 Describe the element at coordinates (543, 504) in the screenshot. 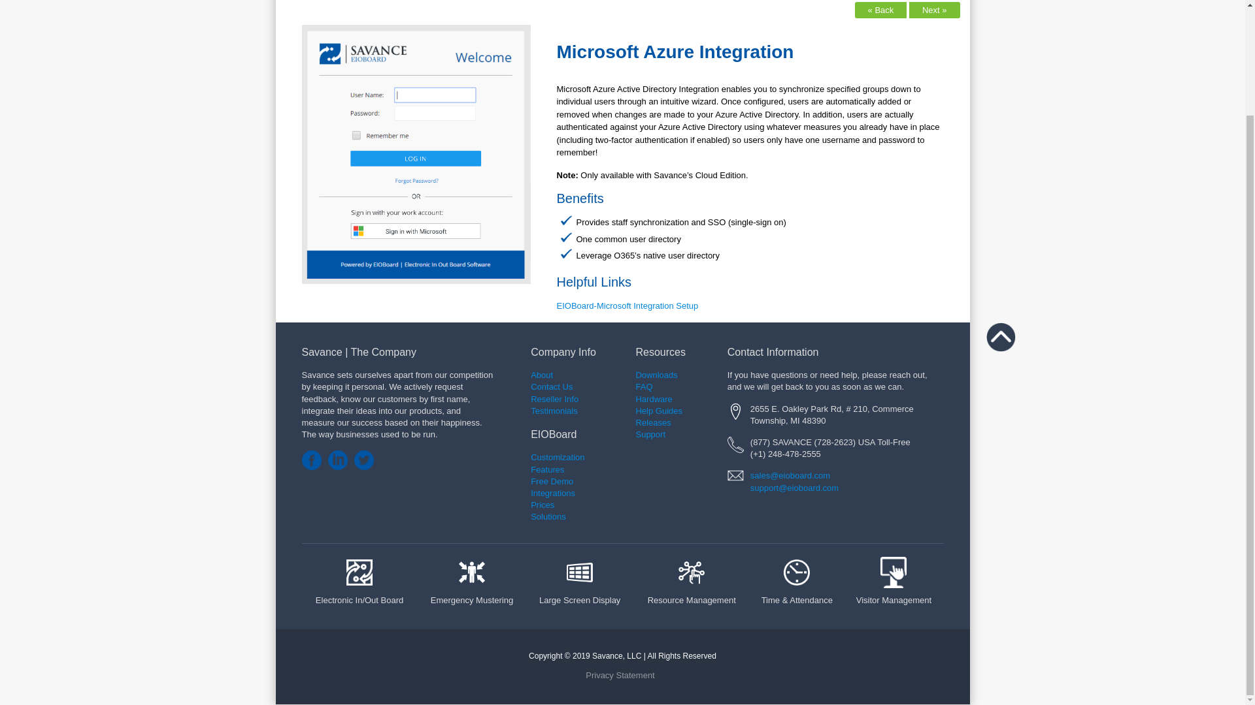

I see `Prices` at that location.